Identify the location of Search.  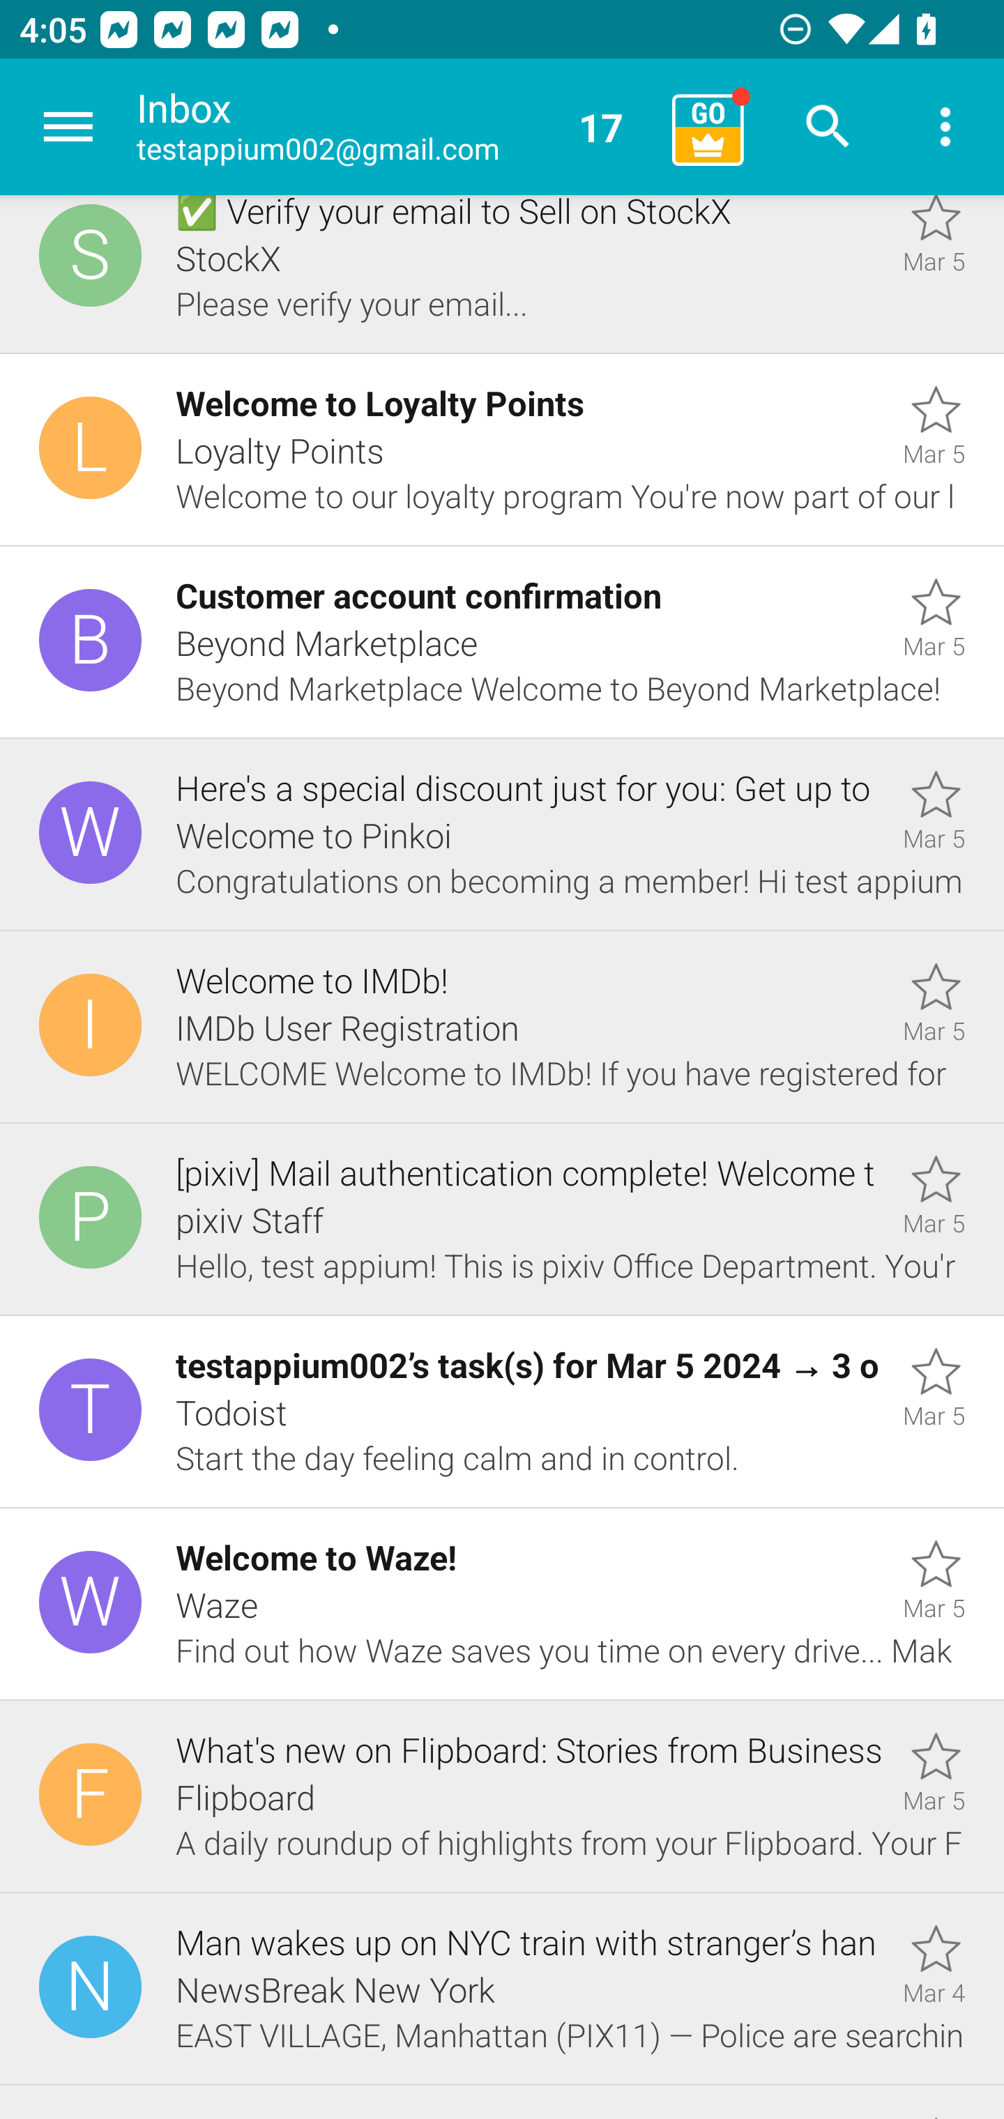
(828, 127).